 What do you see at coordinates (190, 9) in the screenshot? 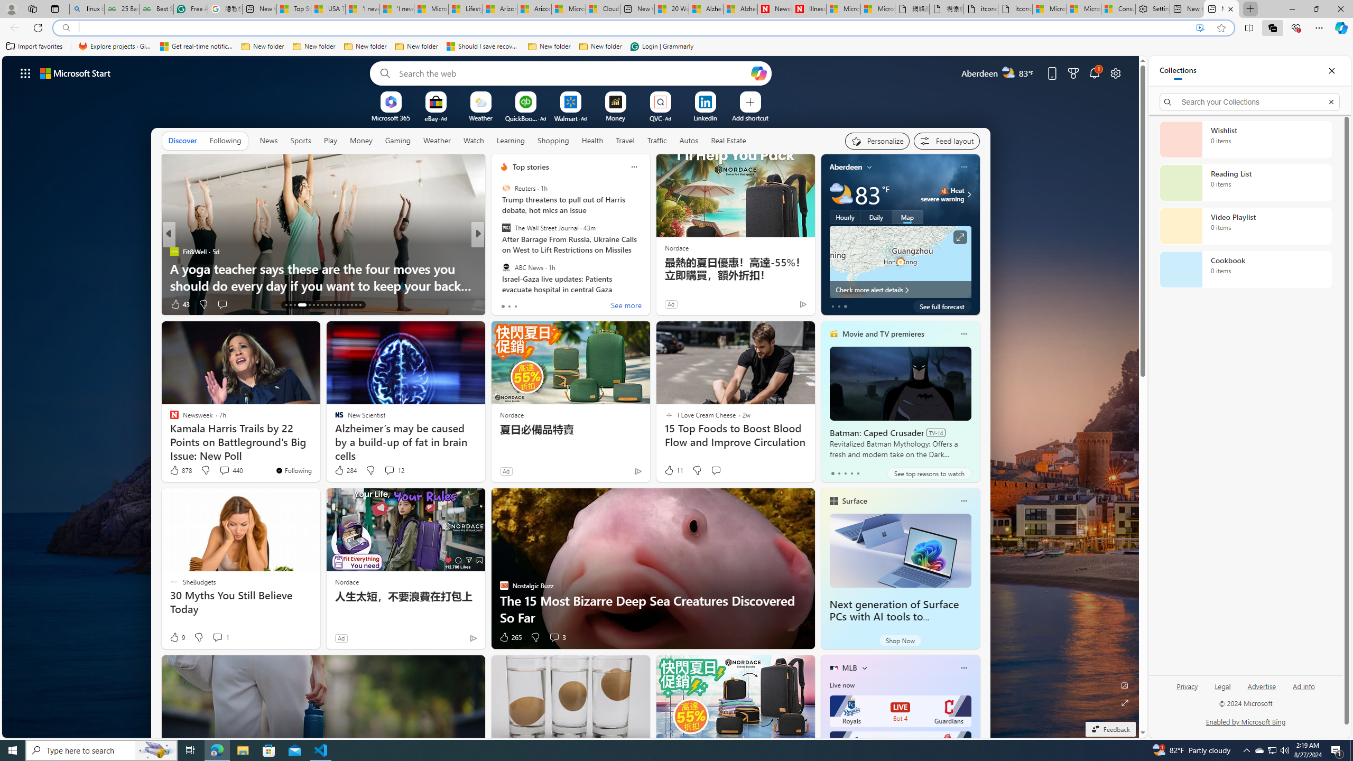
I see `Free AI Writing Assistance for Students | Grammarly` at bounding box center [190, 9].